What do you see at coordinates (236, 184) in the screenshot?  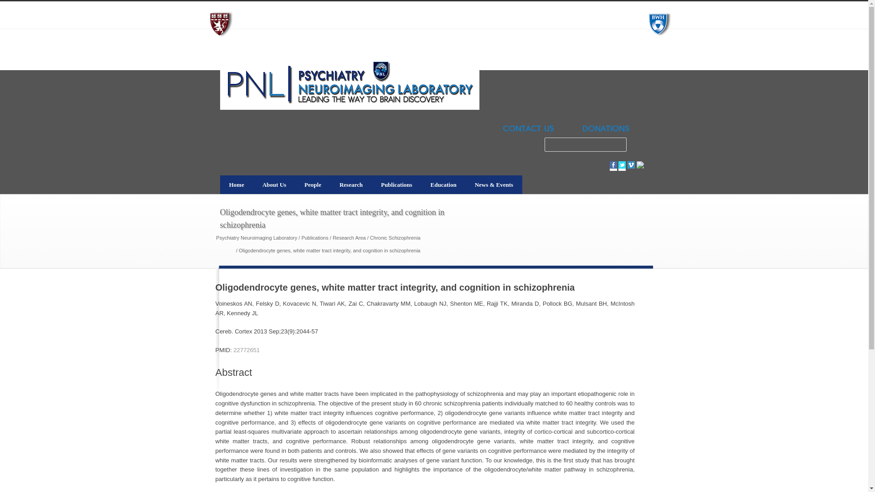 I see `Home` at bounding box center [236, 184].